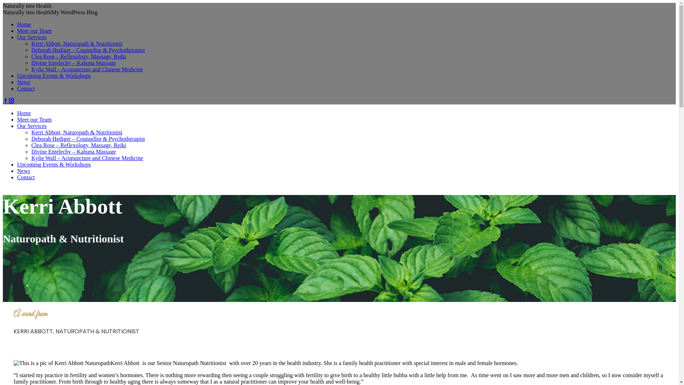 This screenshot has height=385, width=684. What do you see at coordinates (54, 76) in the screenshot?
I see `Upcoming Events & Workshops` at bounding box center [54, 76].